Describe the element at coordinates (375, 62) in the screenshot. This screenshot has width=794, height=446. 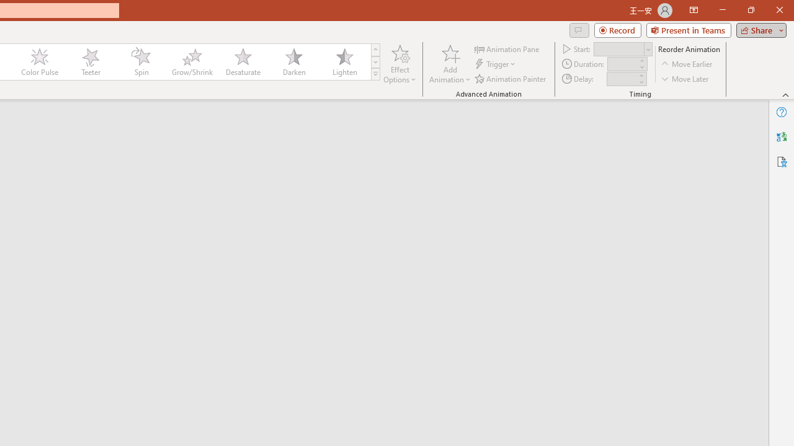
I see `Row Down` at that location.